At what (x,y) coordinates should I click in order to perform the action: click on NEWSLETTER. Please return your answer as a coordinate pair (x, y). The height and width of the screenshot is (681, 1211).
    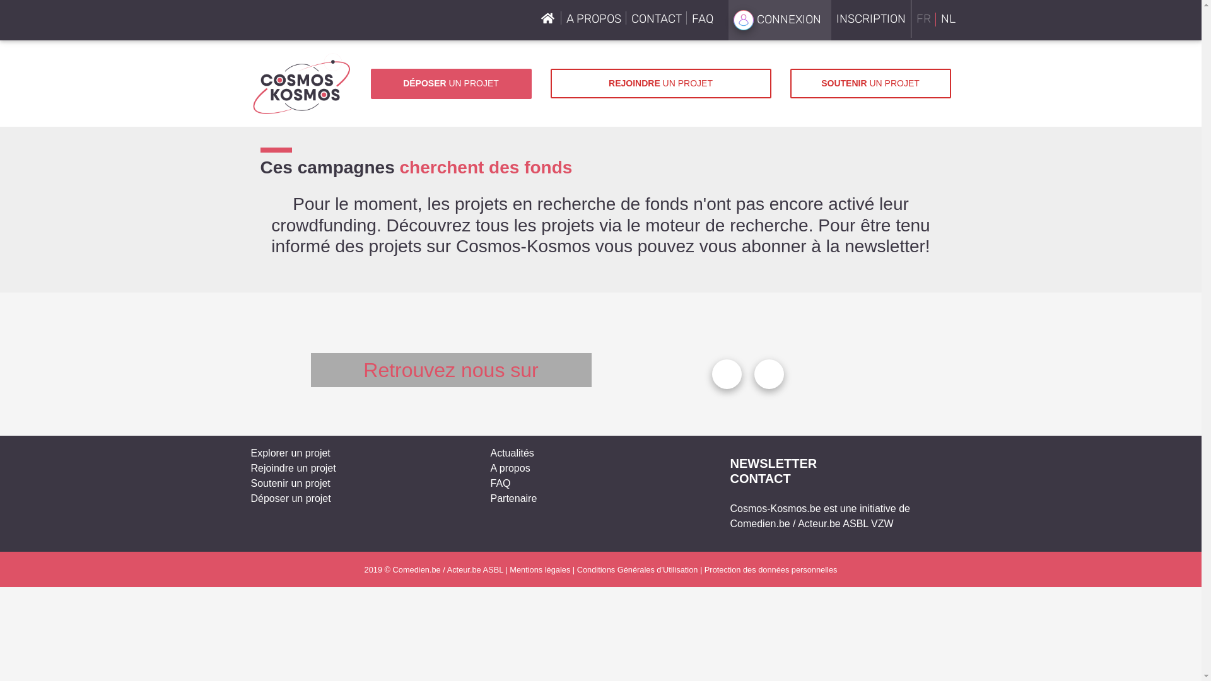
    Looking at the image, I should click on (774, 463).